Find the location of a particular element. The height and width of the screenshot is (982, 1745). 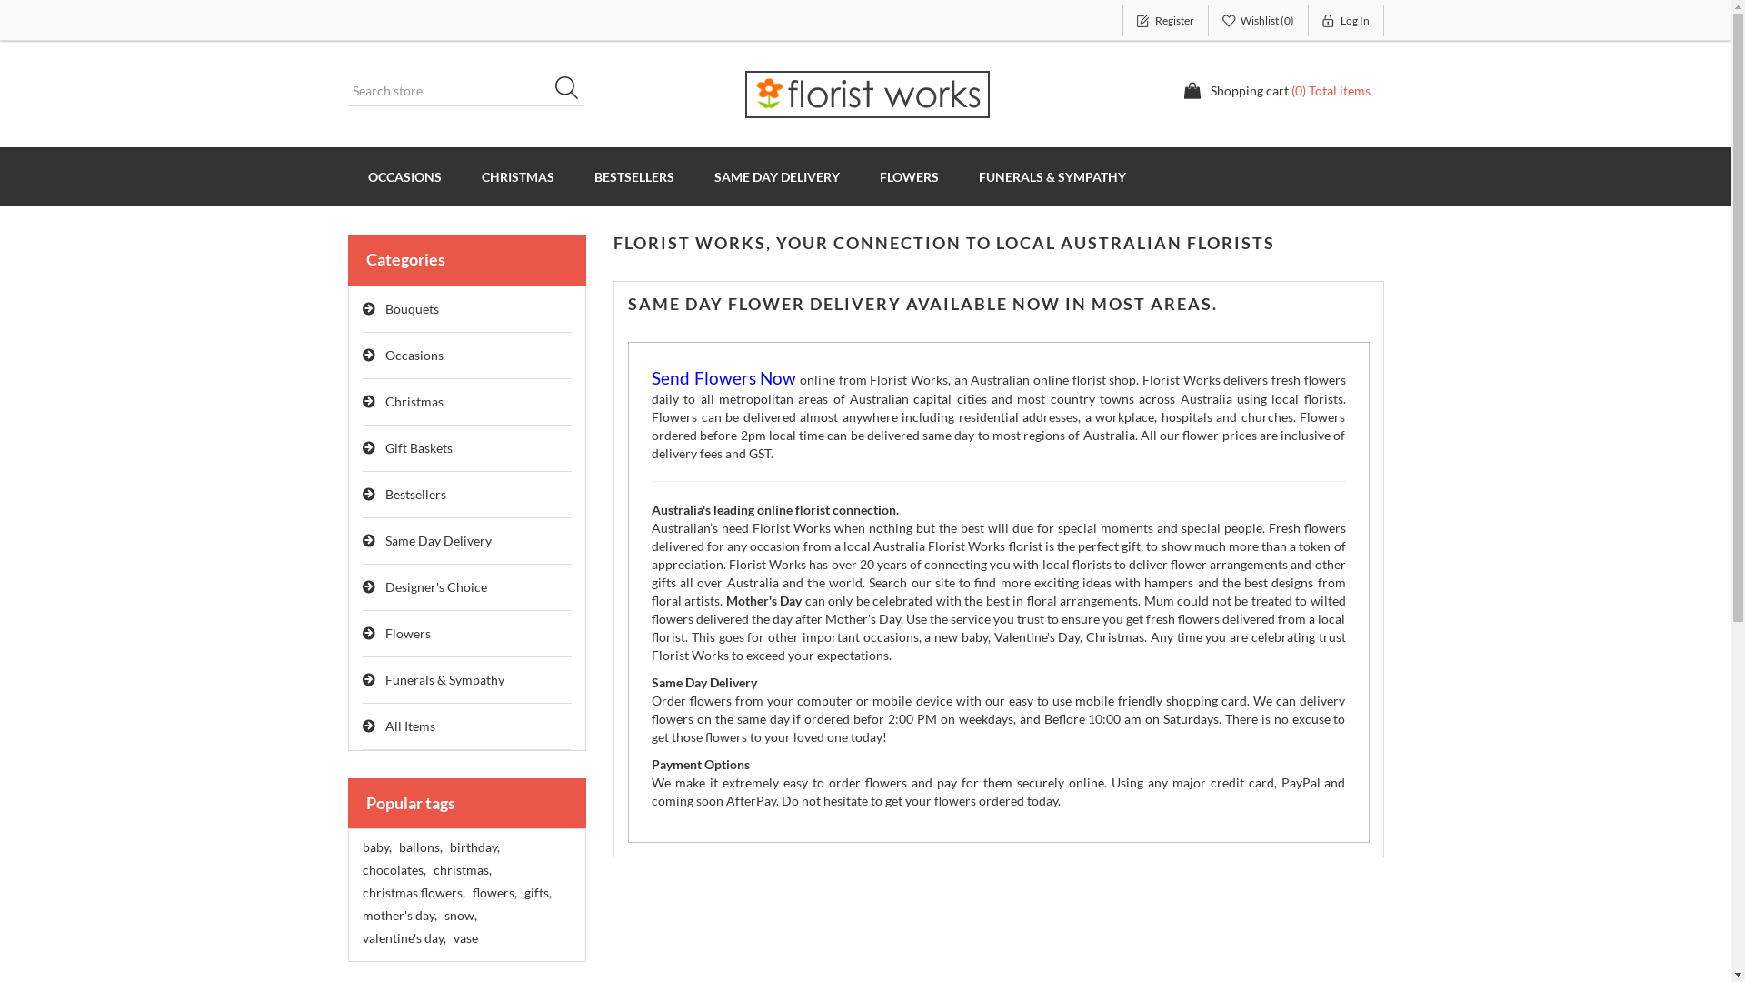

Designer's Choice is located at coordinates (467, 587).